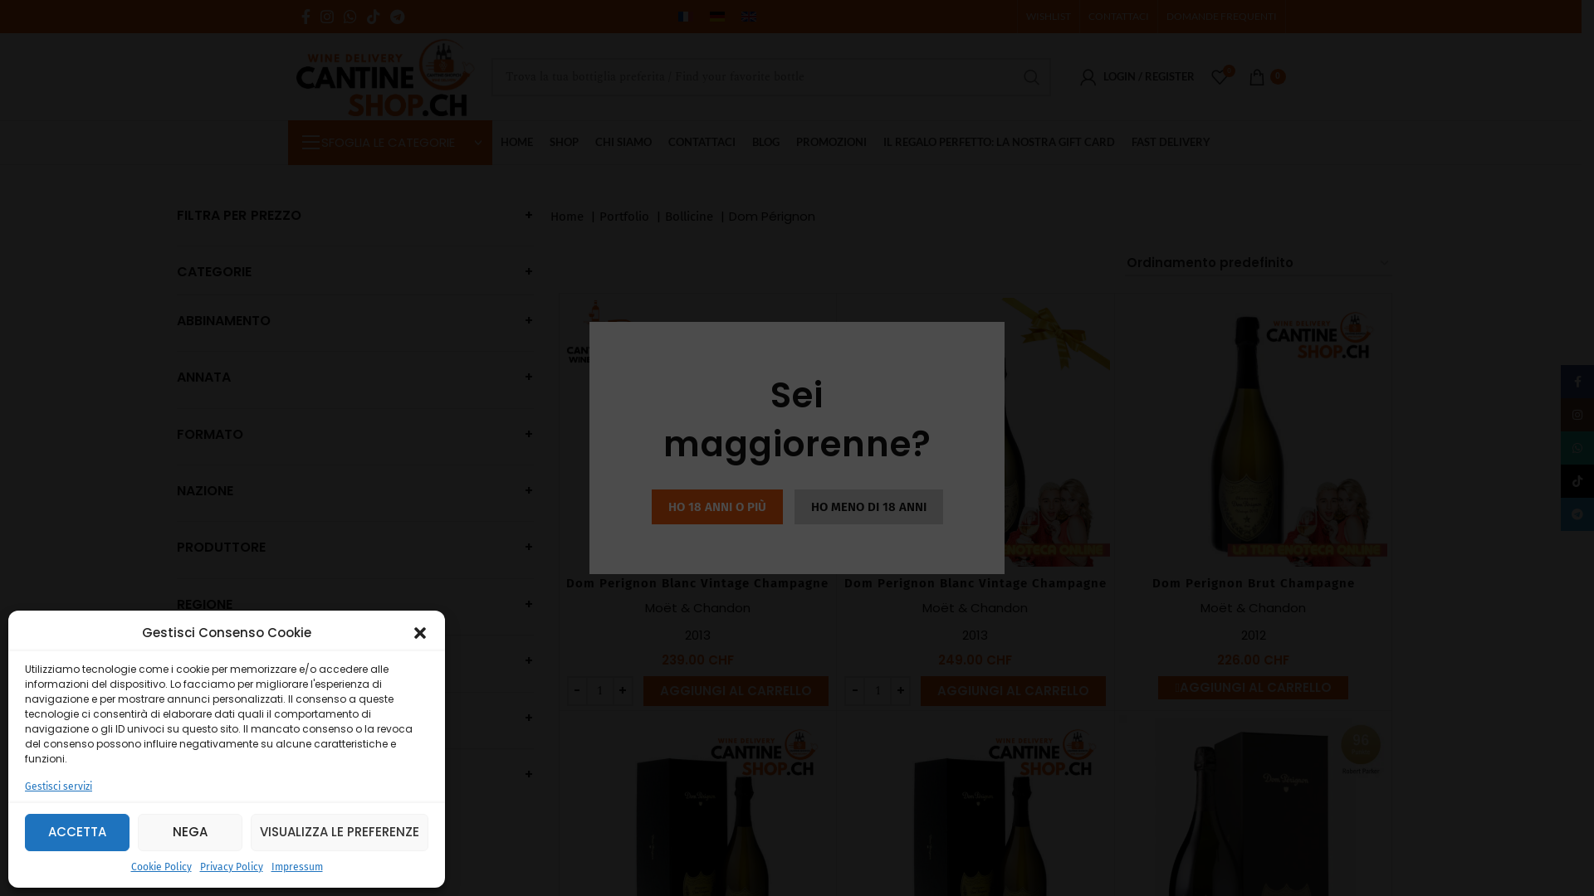 This screenshot has height=896, width=1594. Describe the element at coordinates (296, 868) in the screenshot. I see `Impressum` at that location.